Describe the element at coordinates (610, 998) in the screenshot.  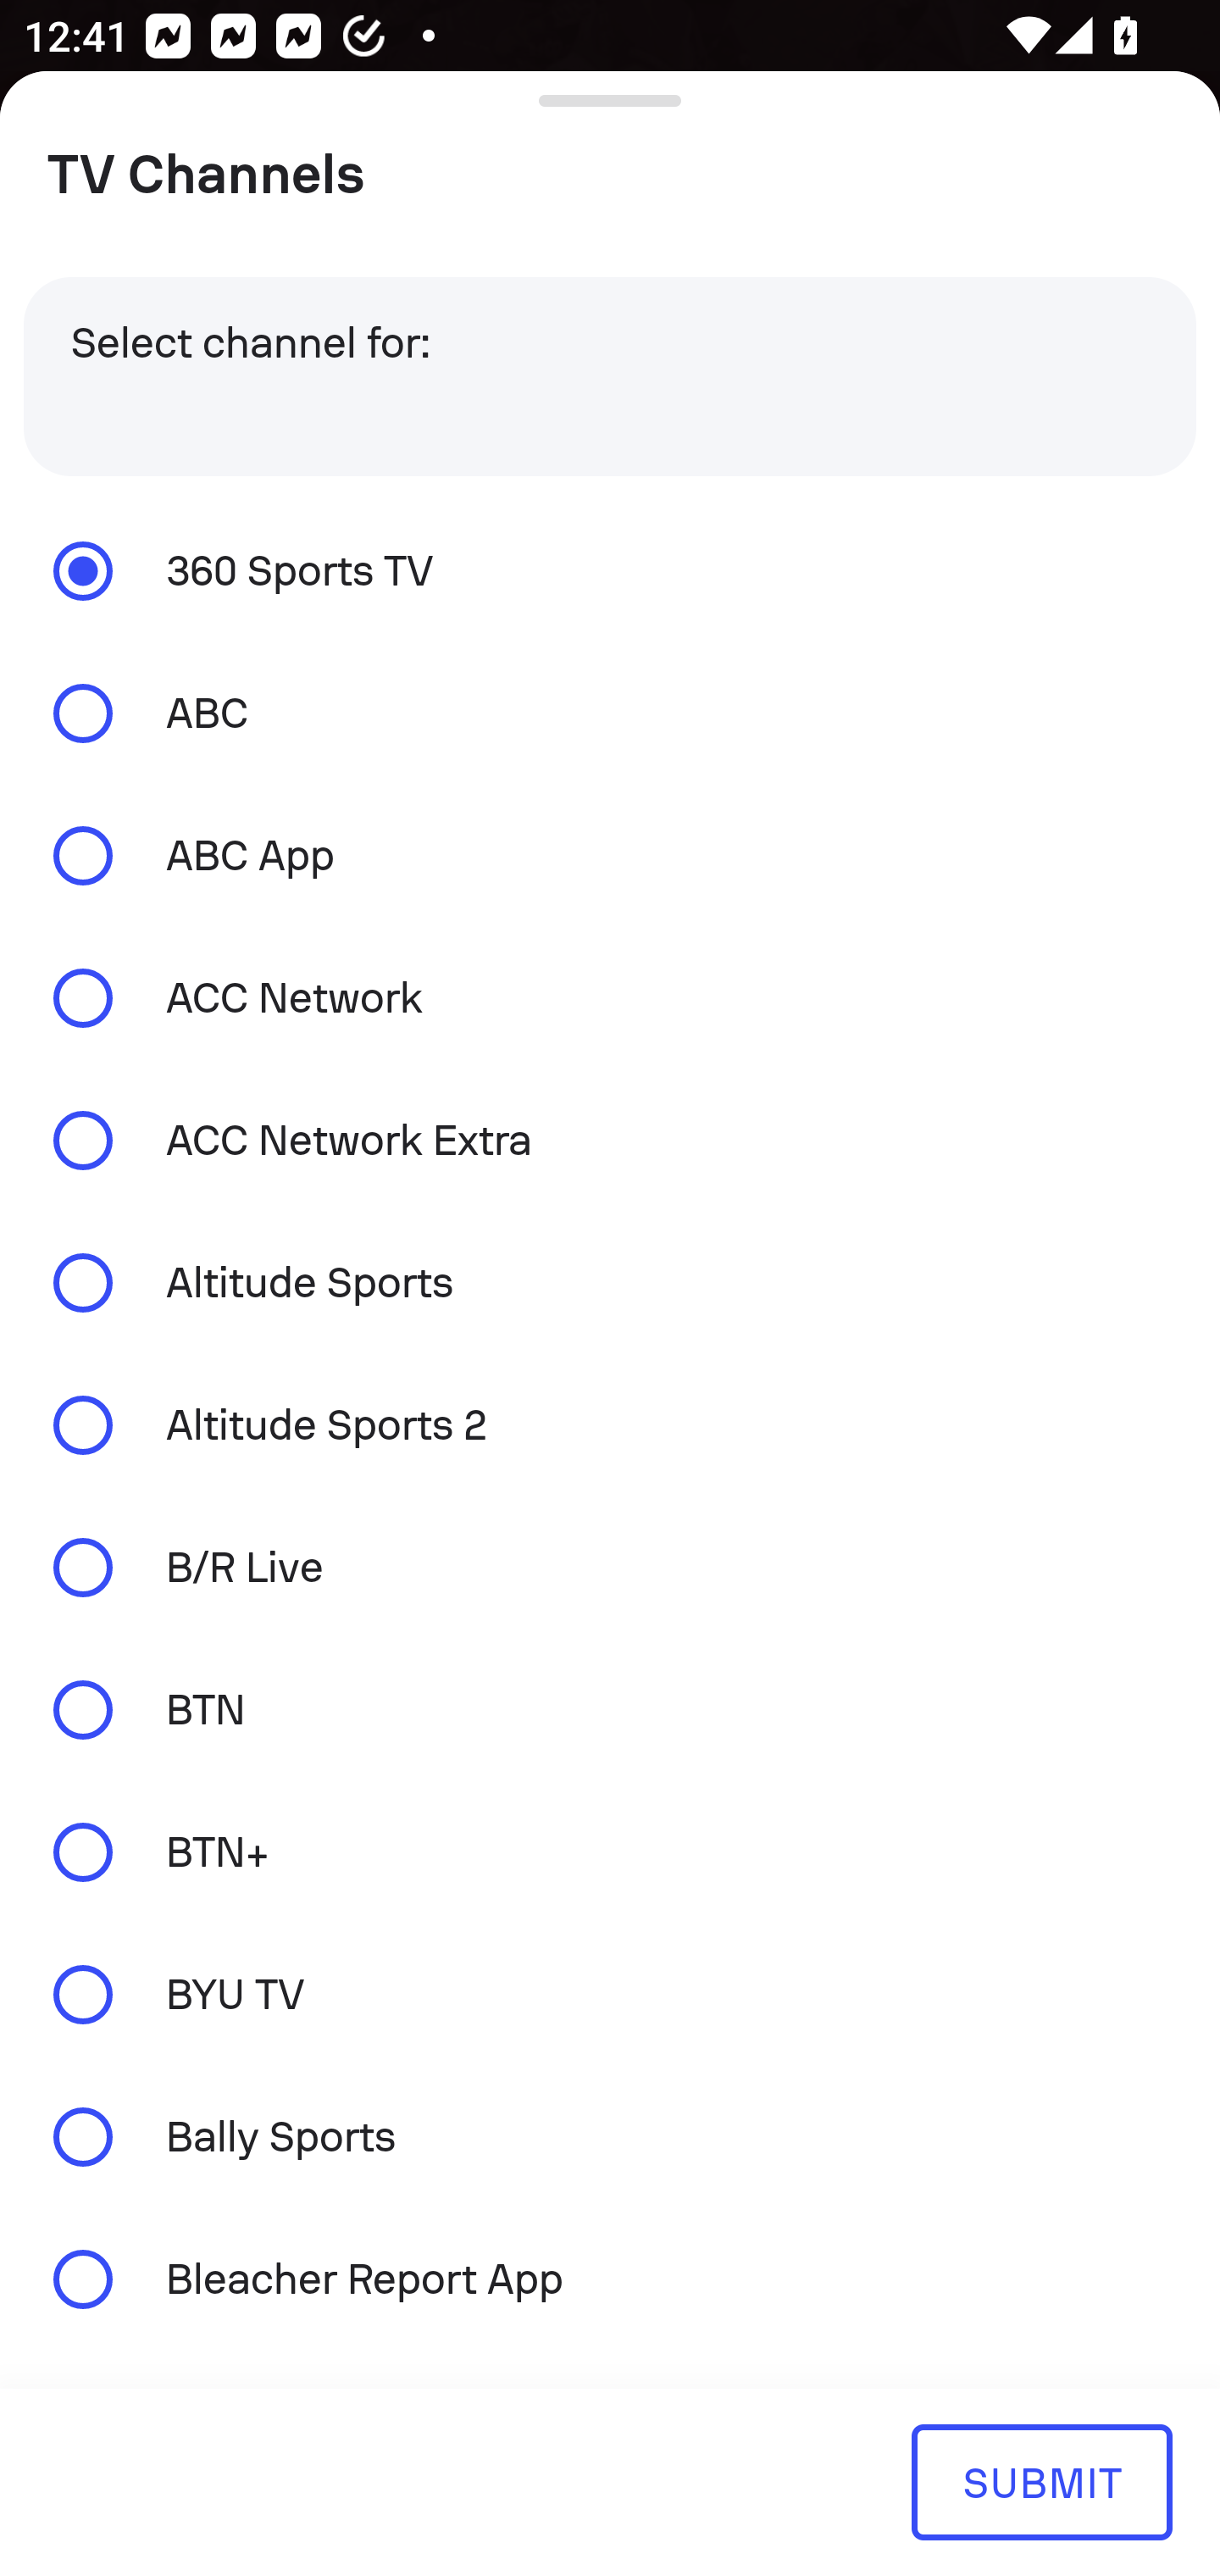
I see `ACC Network` at that location.